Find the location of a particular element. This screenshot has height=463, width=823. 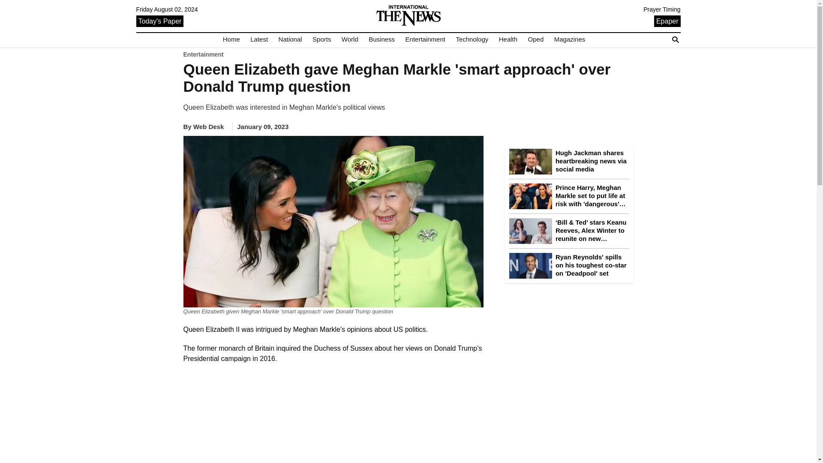

Sports is located at coordinates (321, 39).